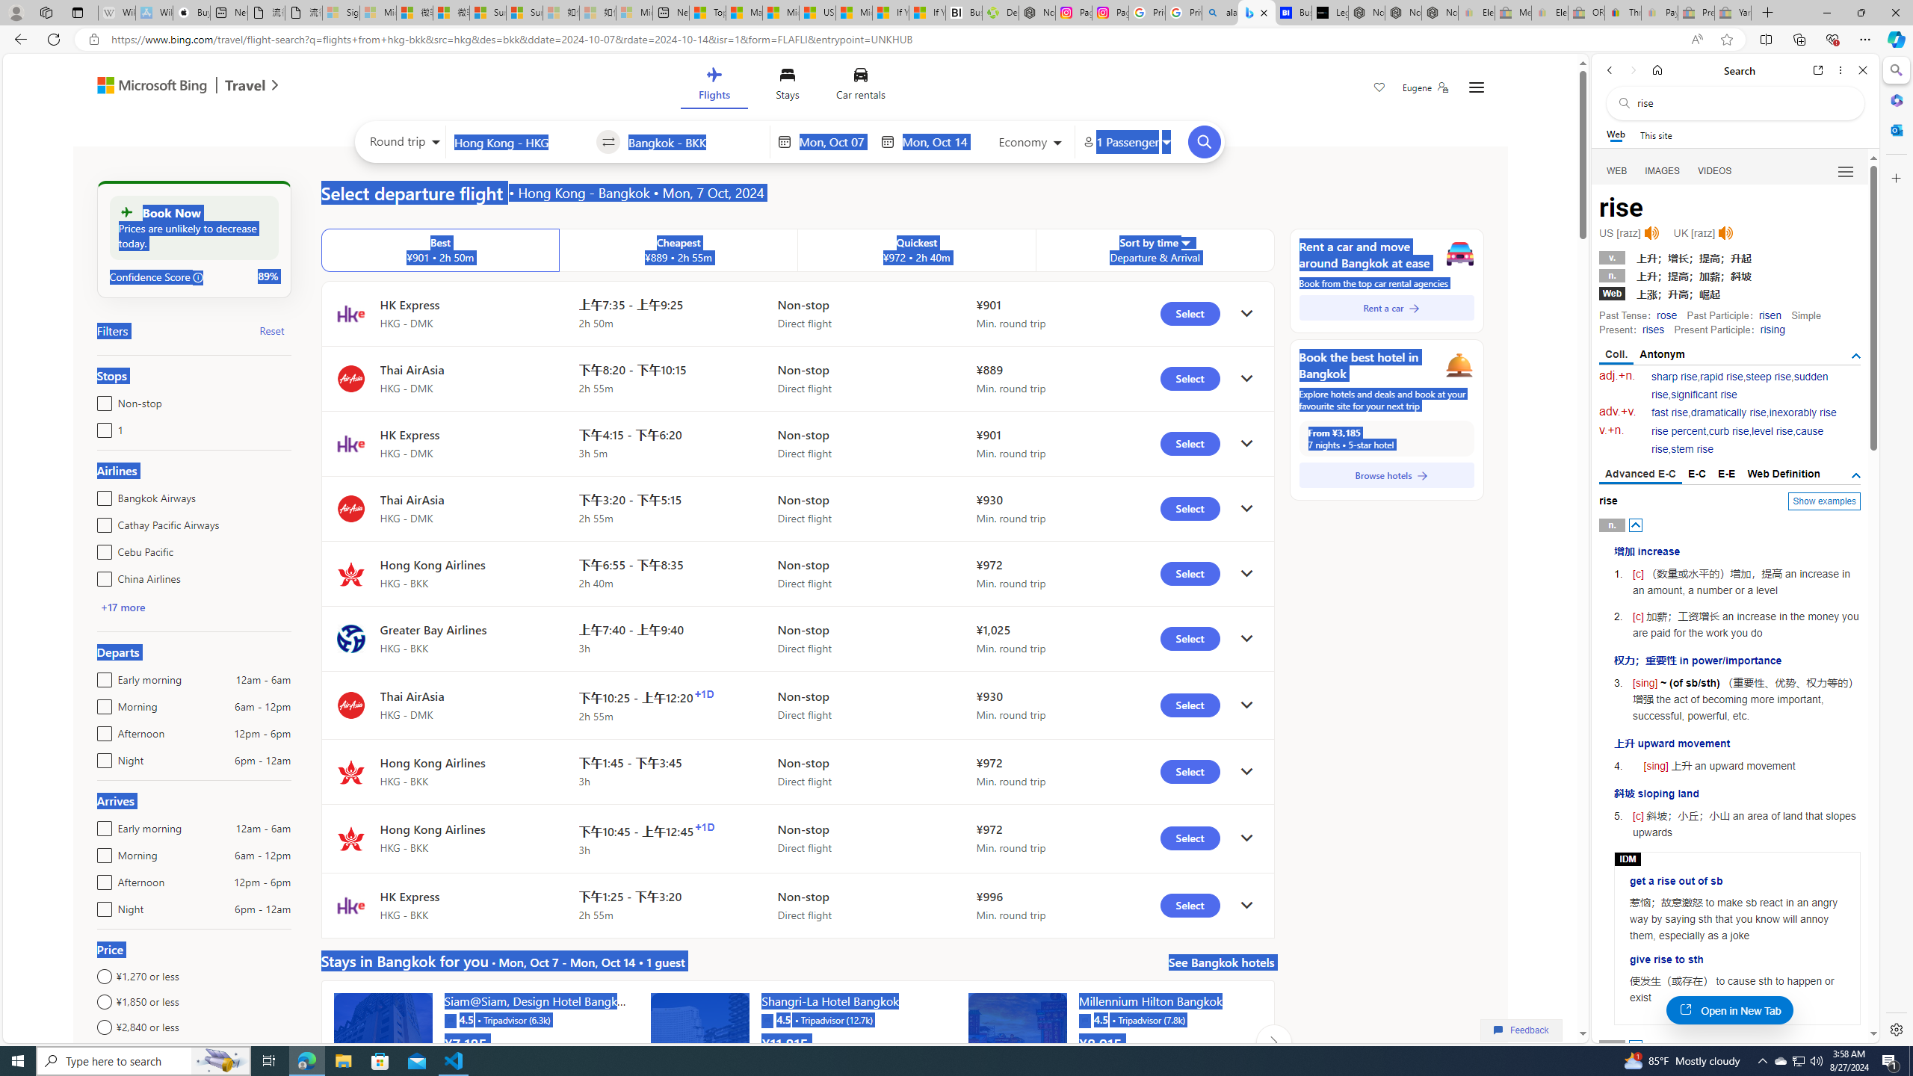  Describe the element at coordinates (790, 87) in the screenshot. I see `Class: trvl-hub-header nofilter` at that location.